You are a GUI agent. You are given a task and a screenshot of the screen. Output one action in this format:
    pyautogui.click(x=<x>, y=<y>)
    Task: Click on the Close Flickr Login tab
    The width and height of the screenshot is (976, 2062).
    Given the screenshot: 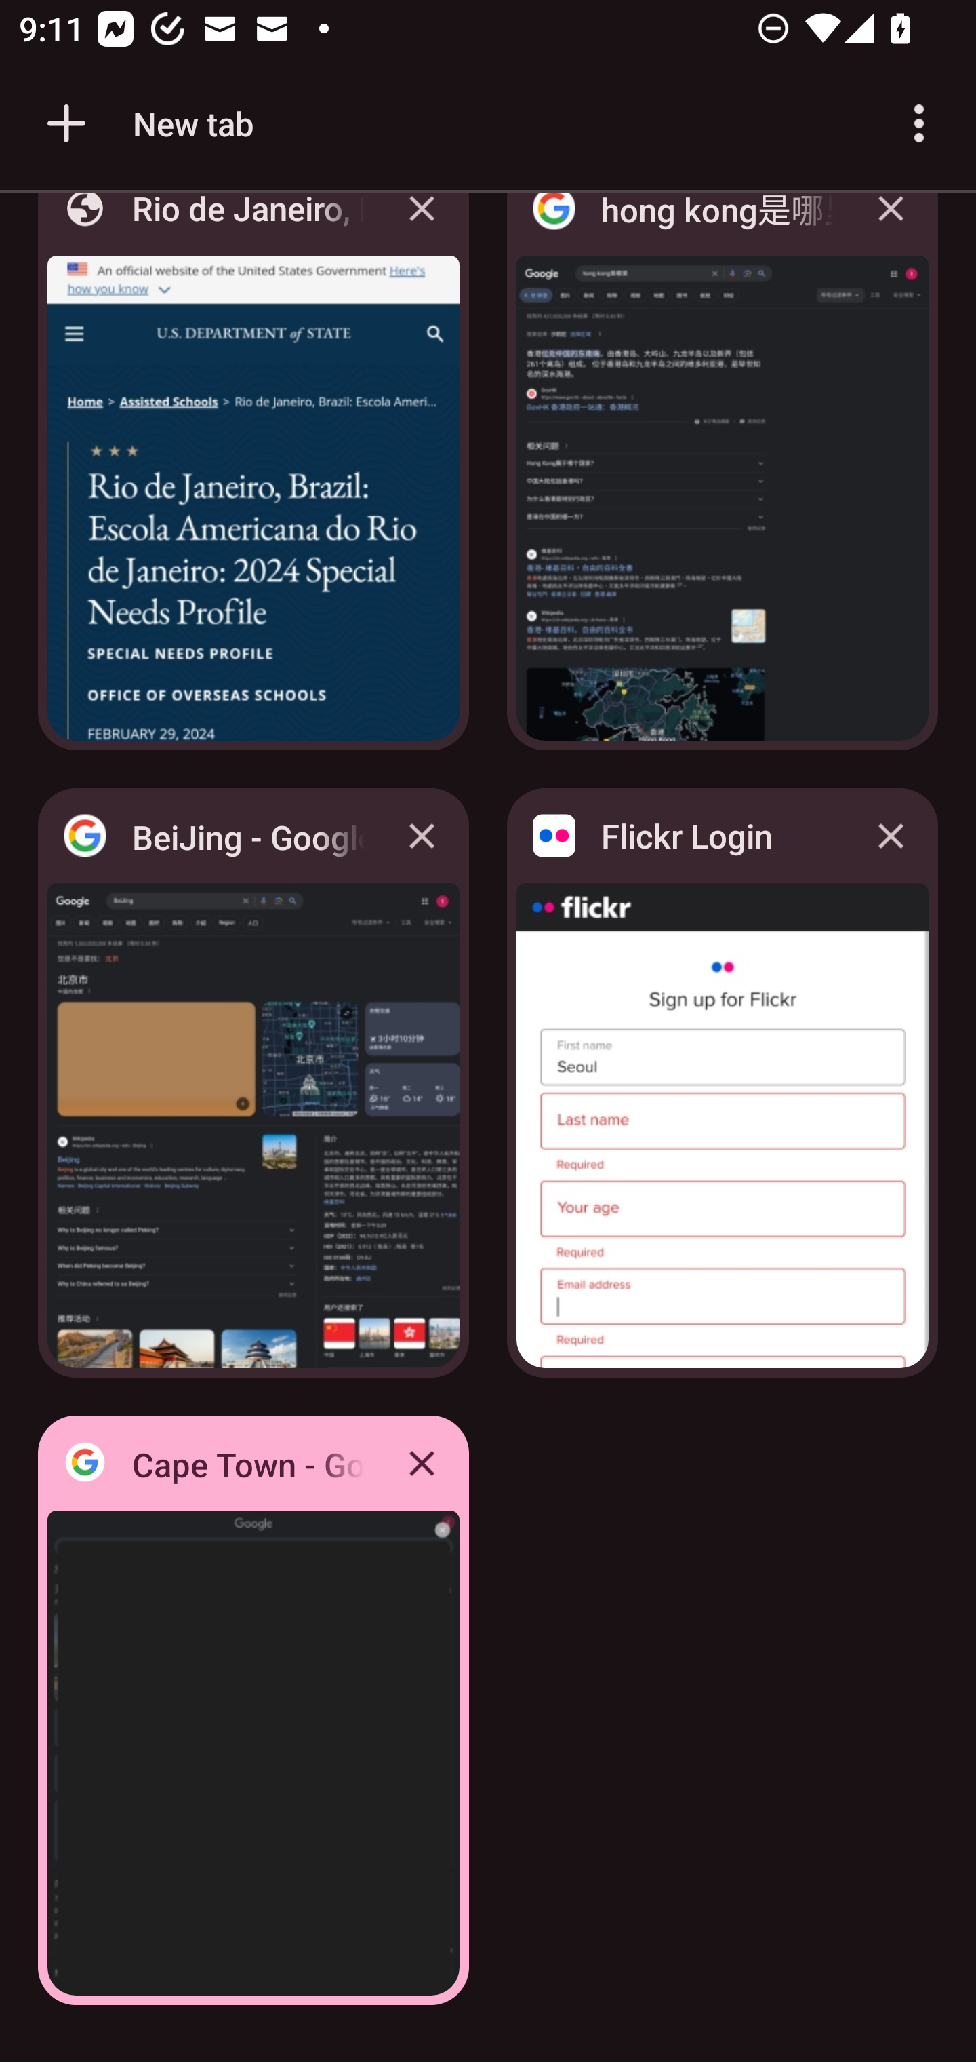 What is the action you would take?
    pyautogui.click(x=891, y=836)
    